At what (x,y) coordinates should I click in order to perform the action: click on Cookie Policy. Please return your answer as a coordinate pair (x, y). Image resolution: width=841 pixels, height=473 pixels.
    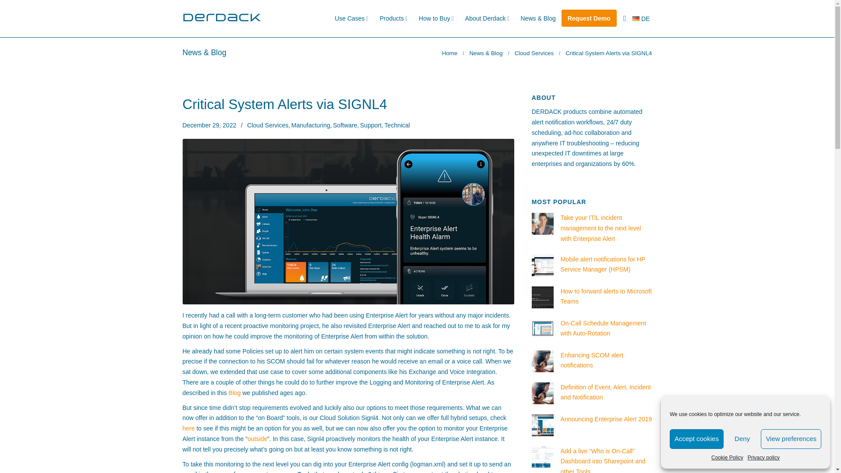
    Looking at the image, I should click on (727, 457).